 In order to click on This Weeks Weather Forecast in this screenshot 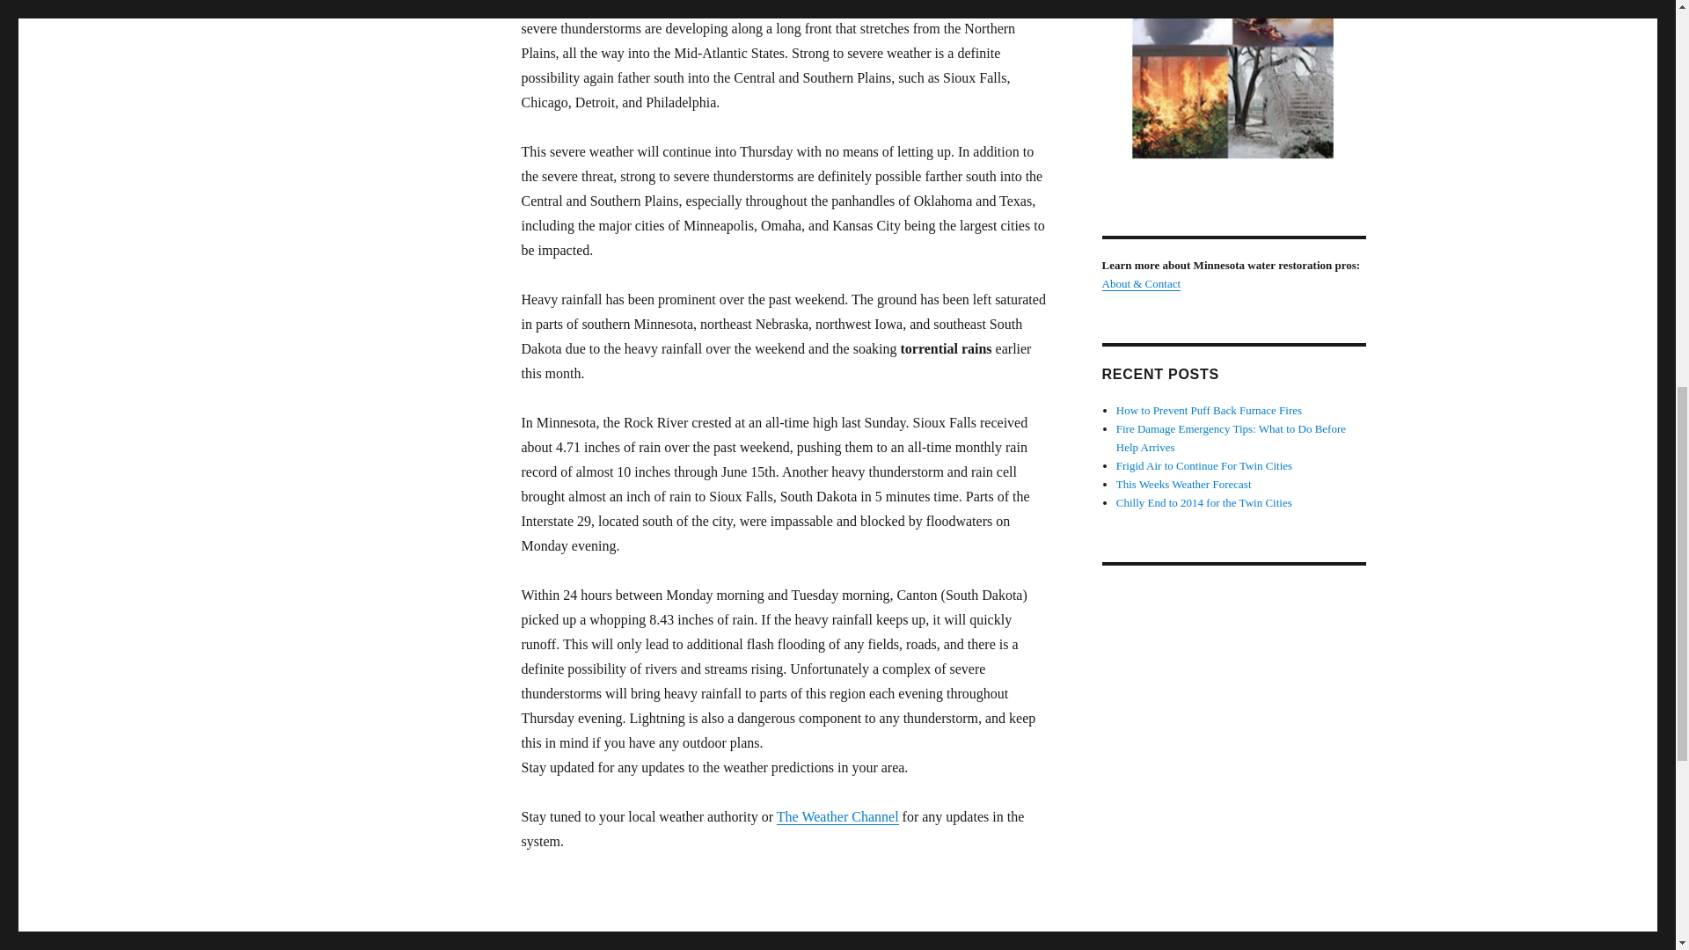, I will do `click(1184, 484)`.